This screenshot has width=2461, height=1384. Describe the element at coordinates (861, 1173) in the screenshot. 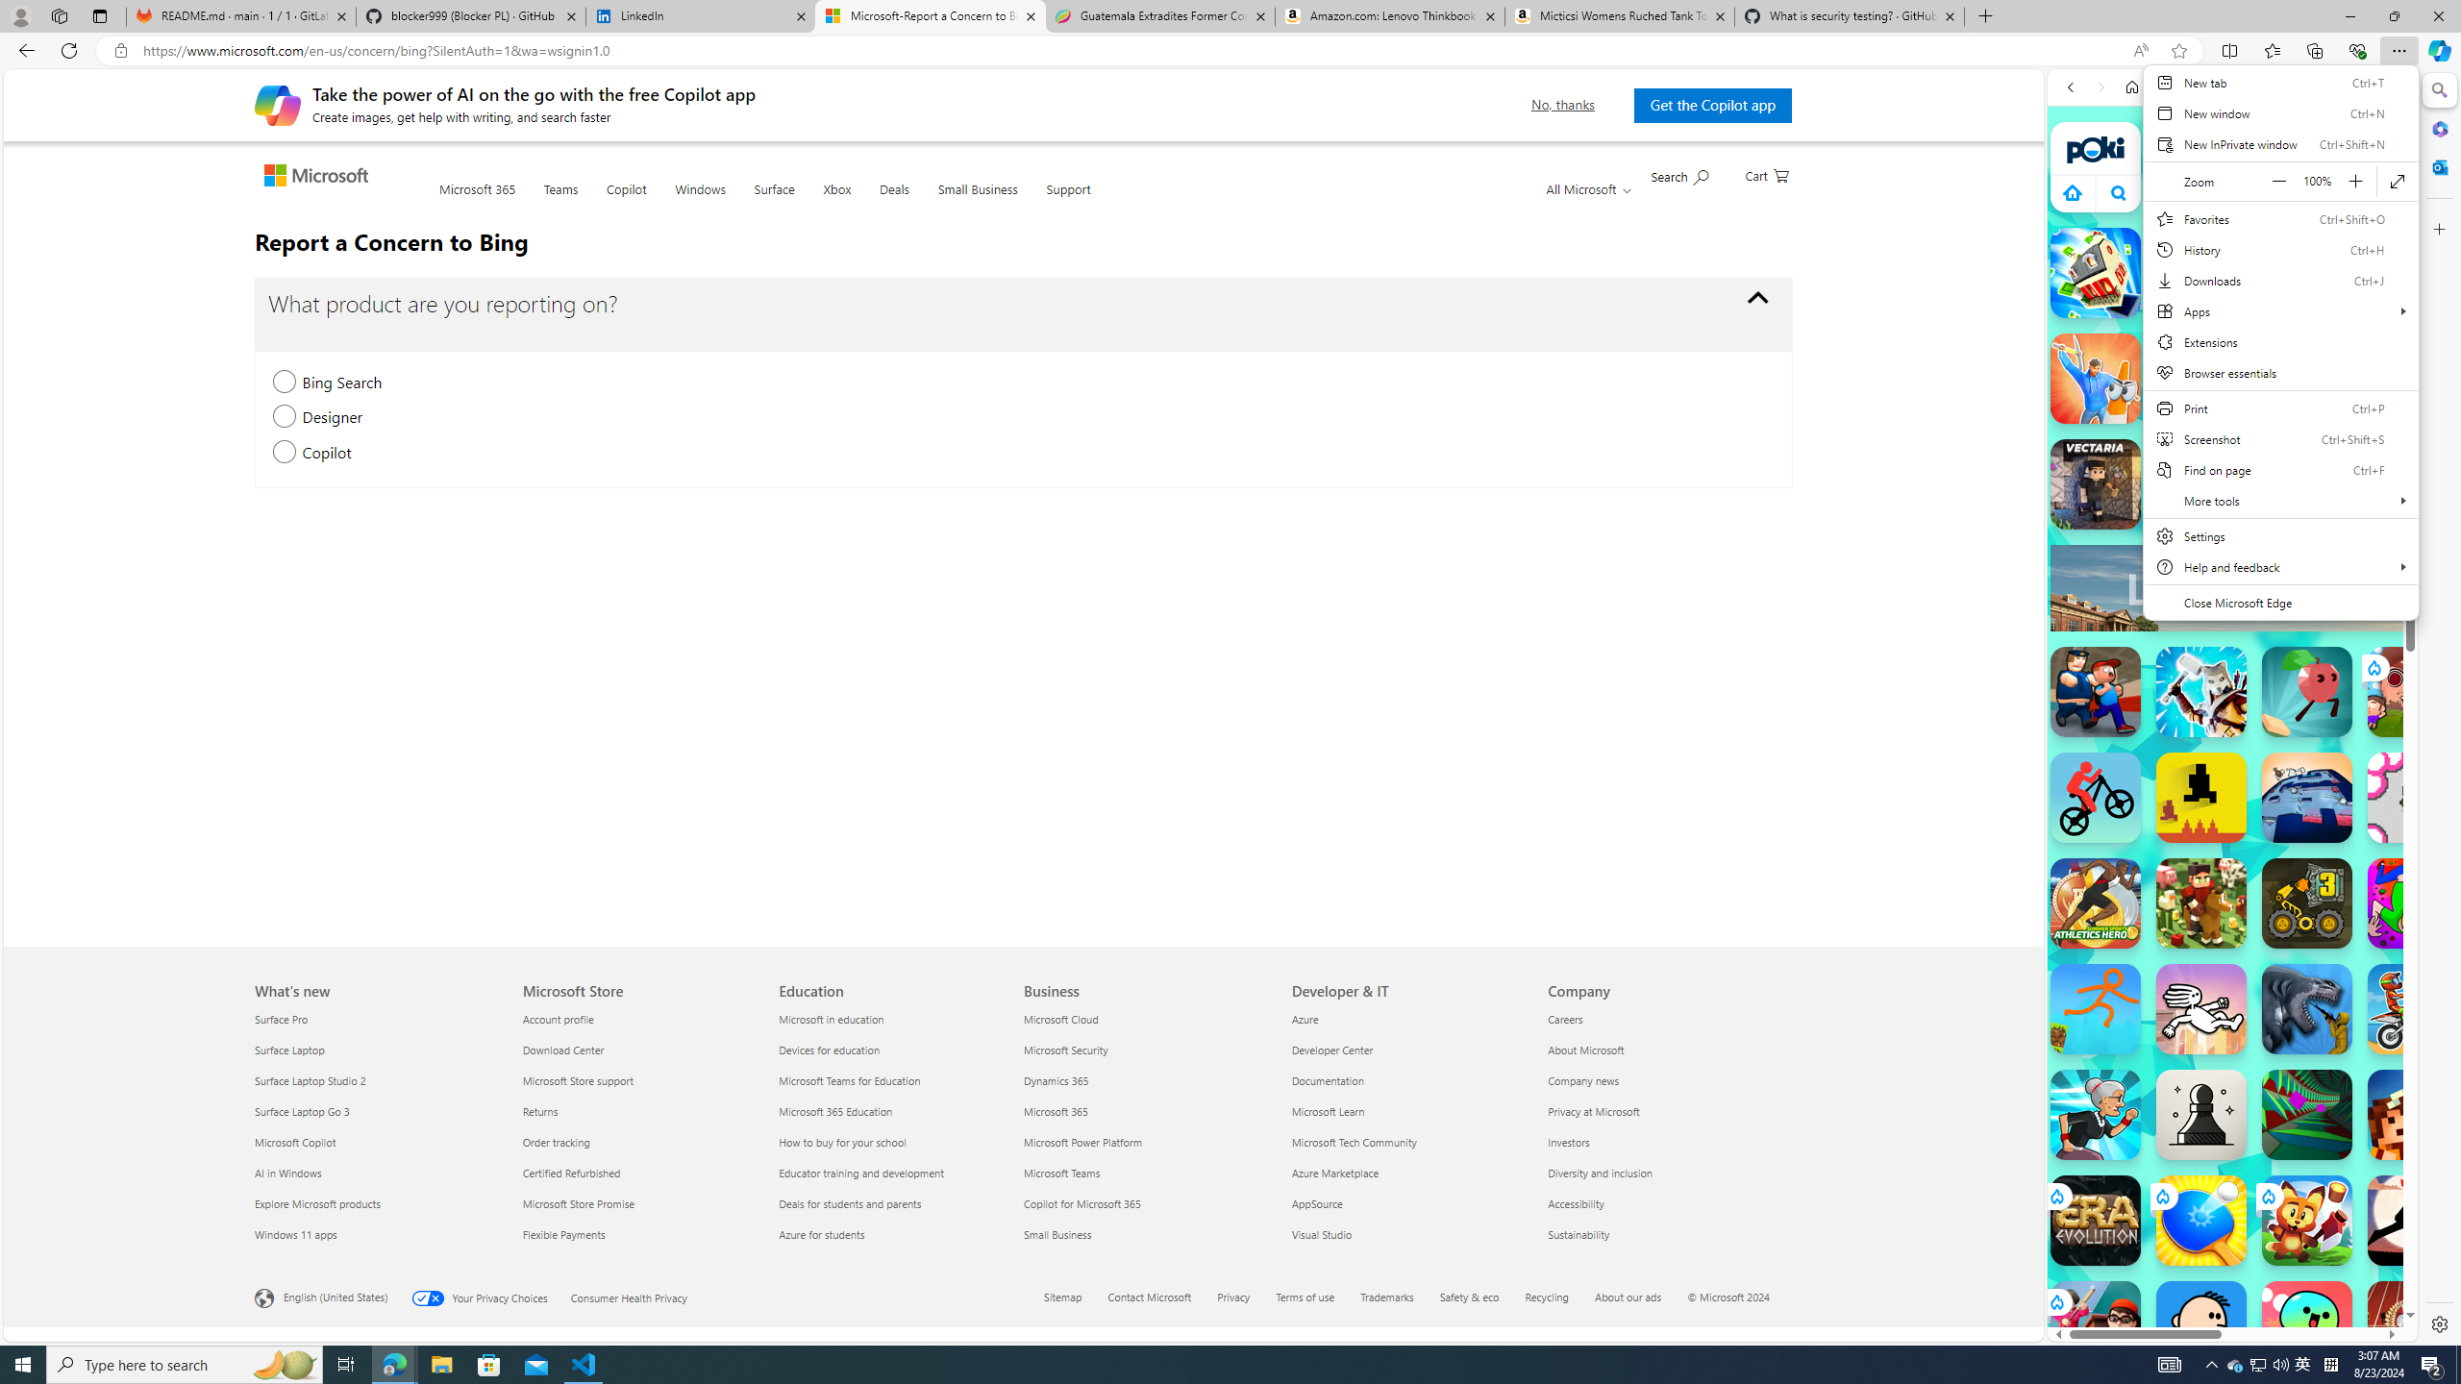

I see `Educator training and development Education` at that location.